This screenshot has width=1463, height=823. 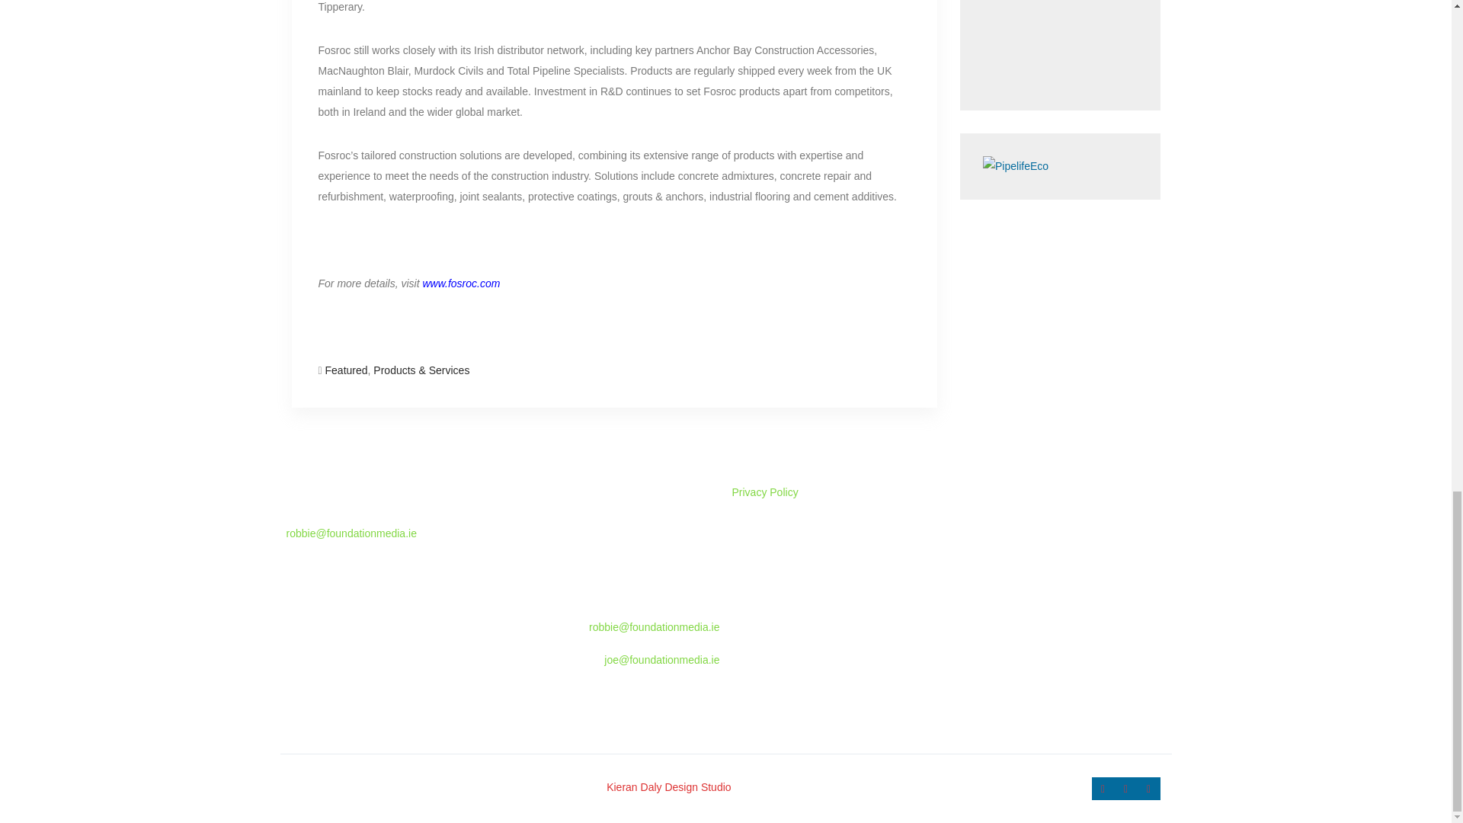 I want to click on Facebook, so click(x=1102, y=788).